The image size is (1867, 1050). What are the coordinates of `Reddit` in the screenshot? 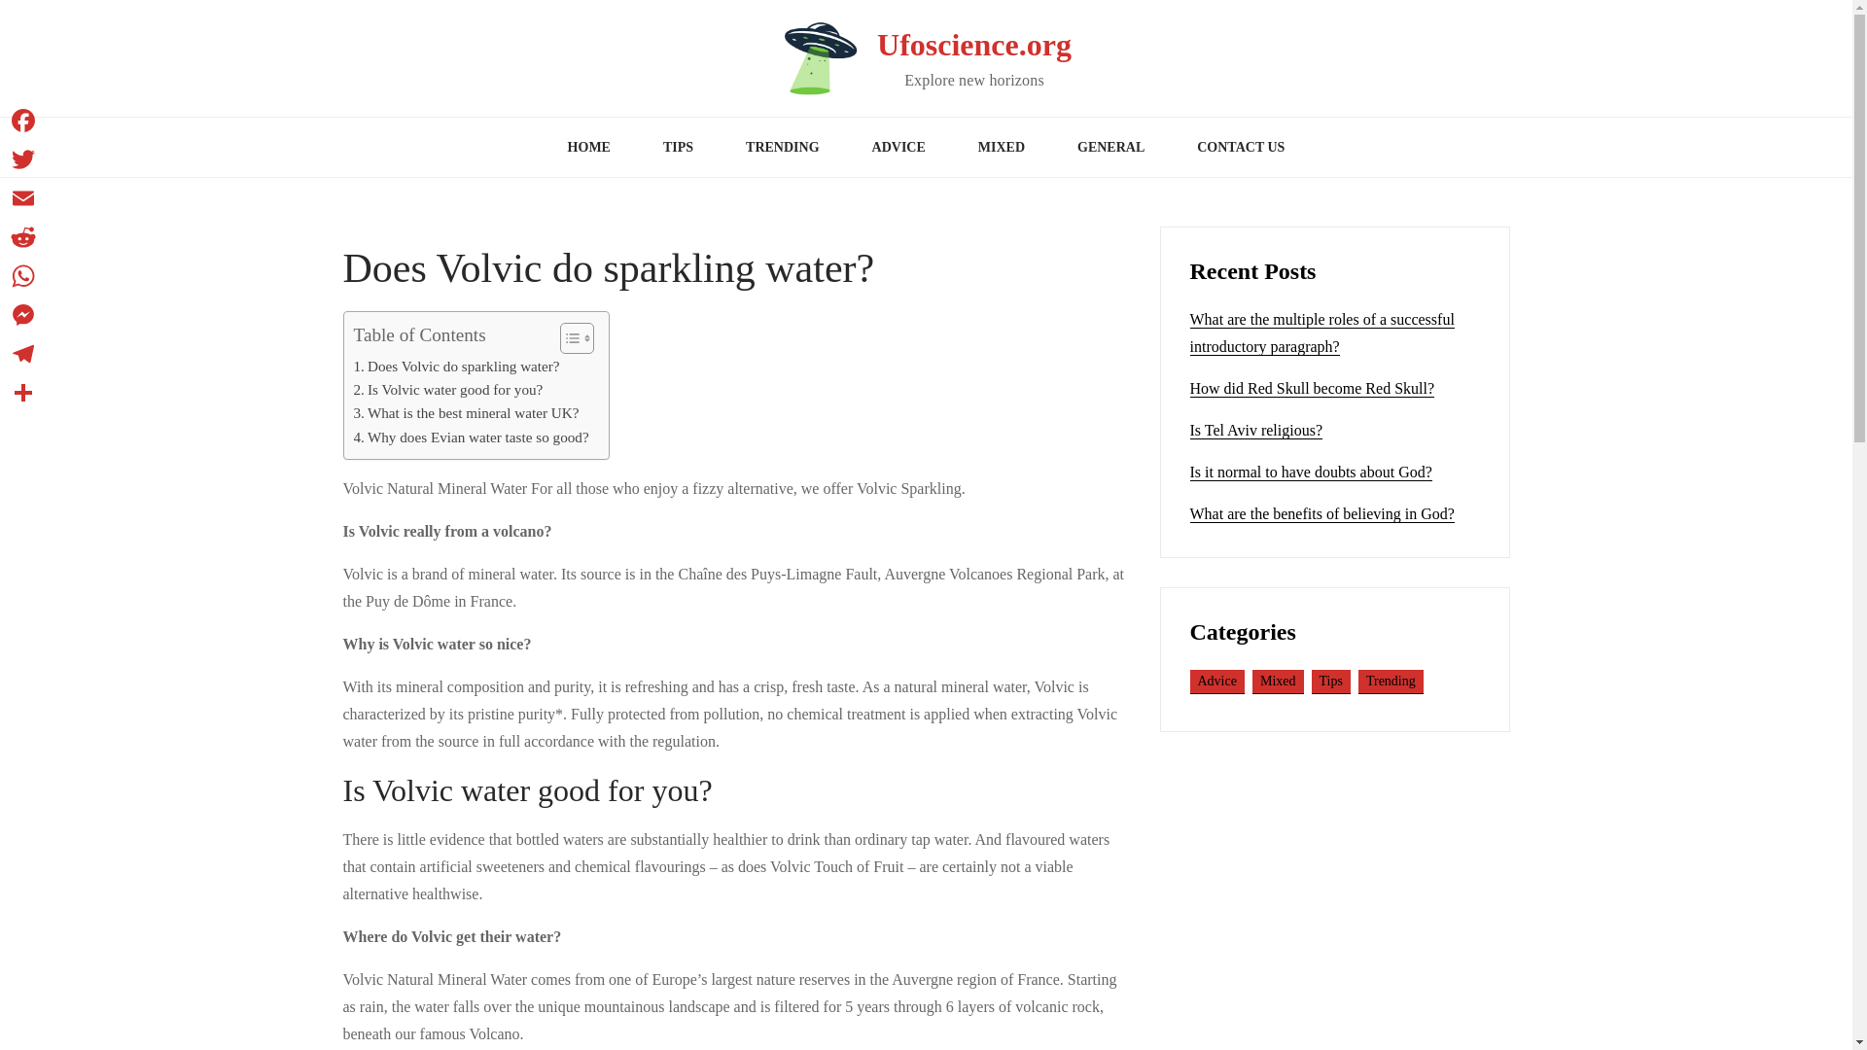 It's located at (23, 236).